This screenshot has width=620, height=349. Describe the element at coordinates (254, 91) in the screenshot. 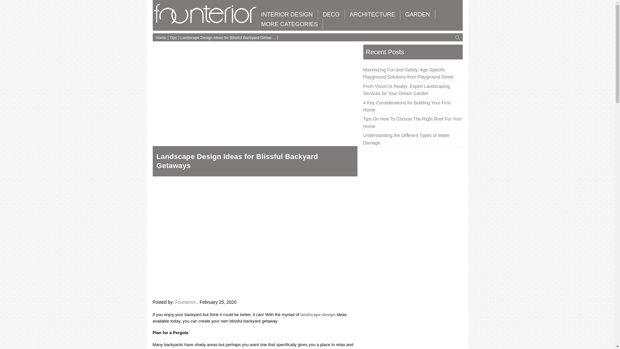

I see `Advertisement` at that location.